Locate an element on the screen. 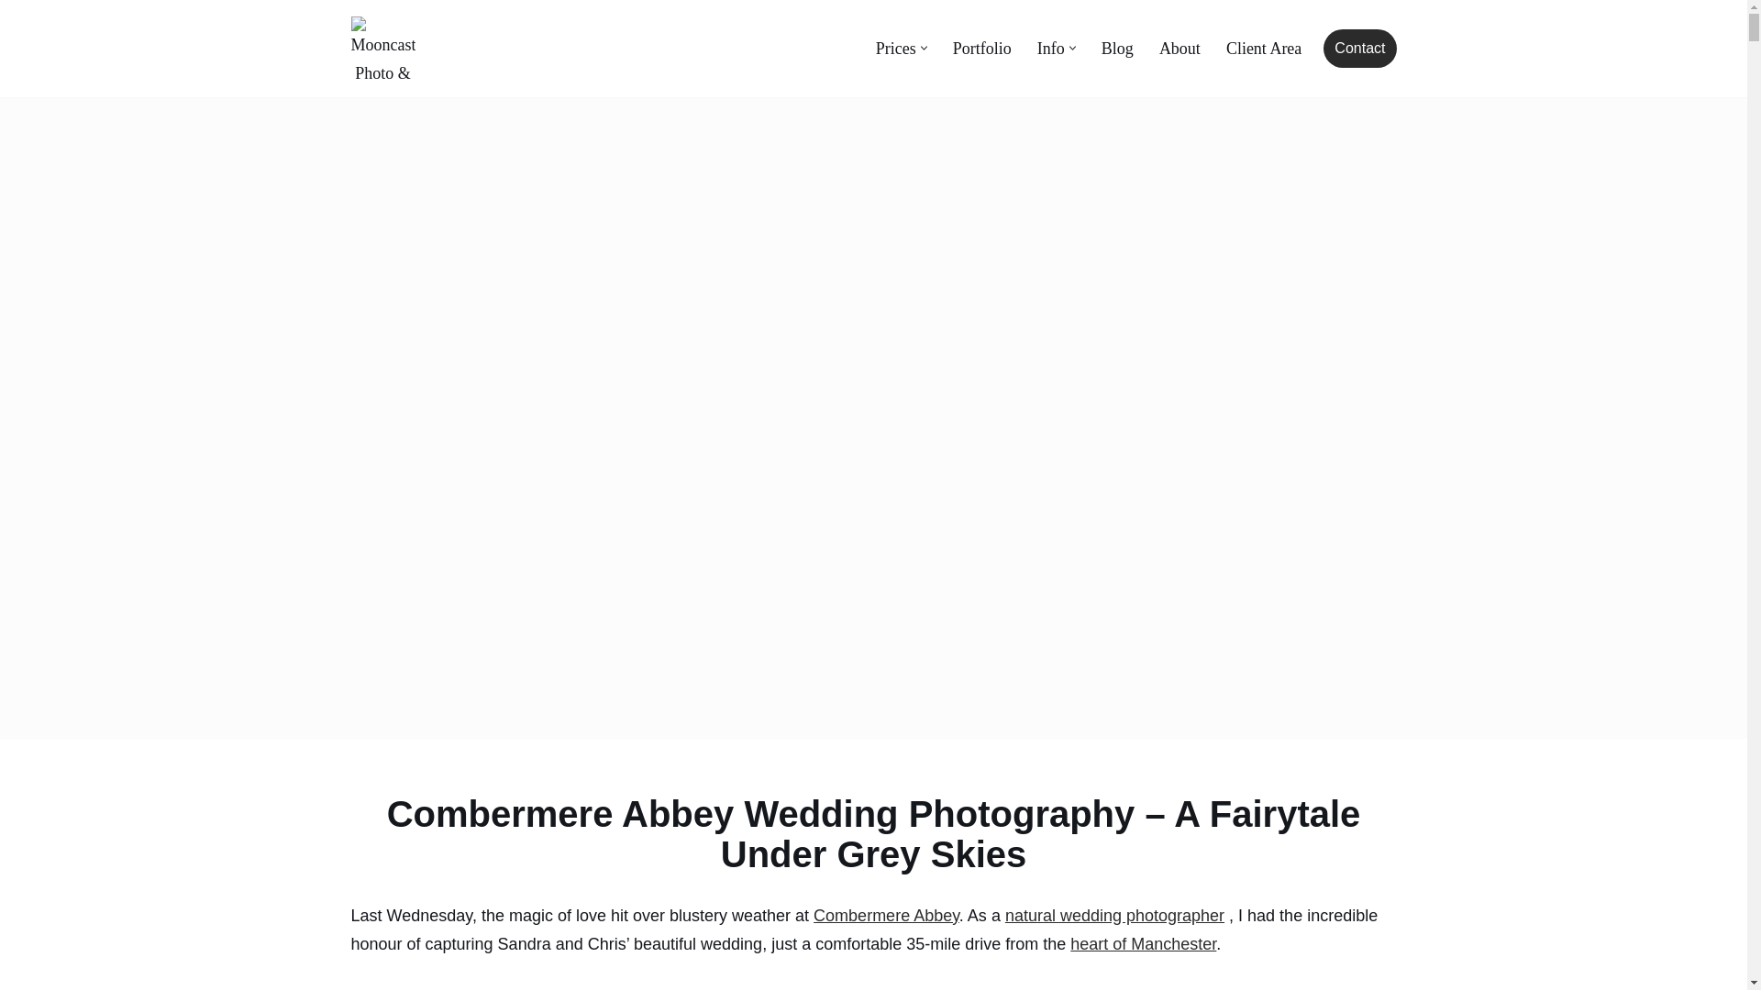 The height and width of the screenshot is (990, 1761). natural wedding photographer is located at coordinates (1114, 915).